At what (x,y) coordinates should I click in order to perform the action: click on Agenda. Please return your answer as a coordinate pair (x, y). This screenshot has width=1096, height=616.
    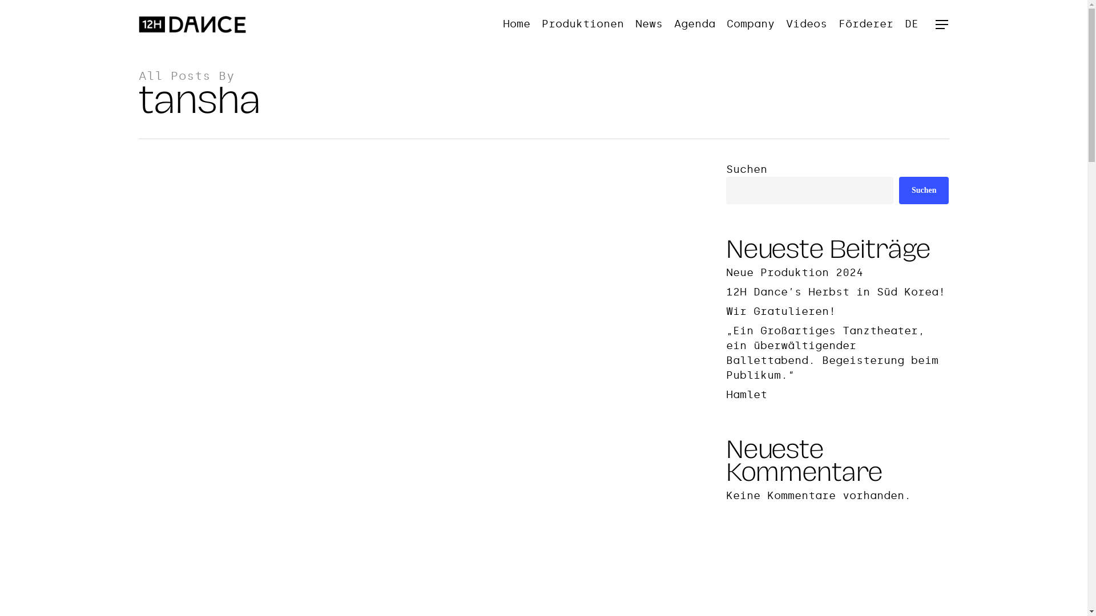
    Looking at the image, I should click on (694, 24).